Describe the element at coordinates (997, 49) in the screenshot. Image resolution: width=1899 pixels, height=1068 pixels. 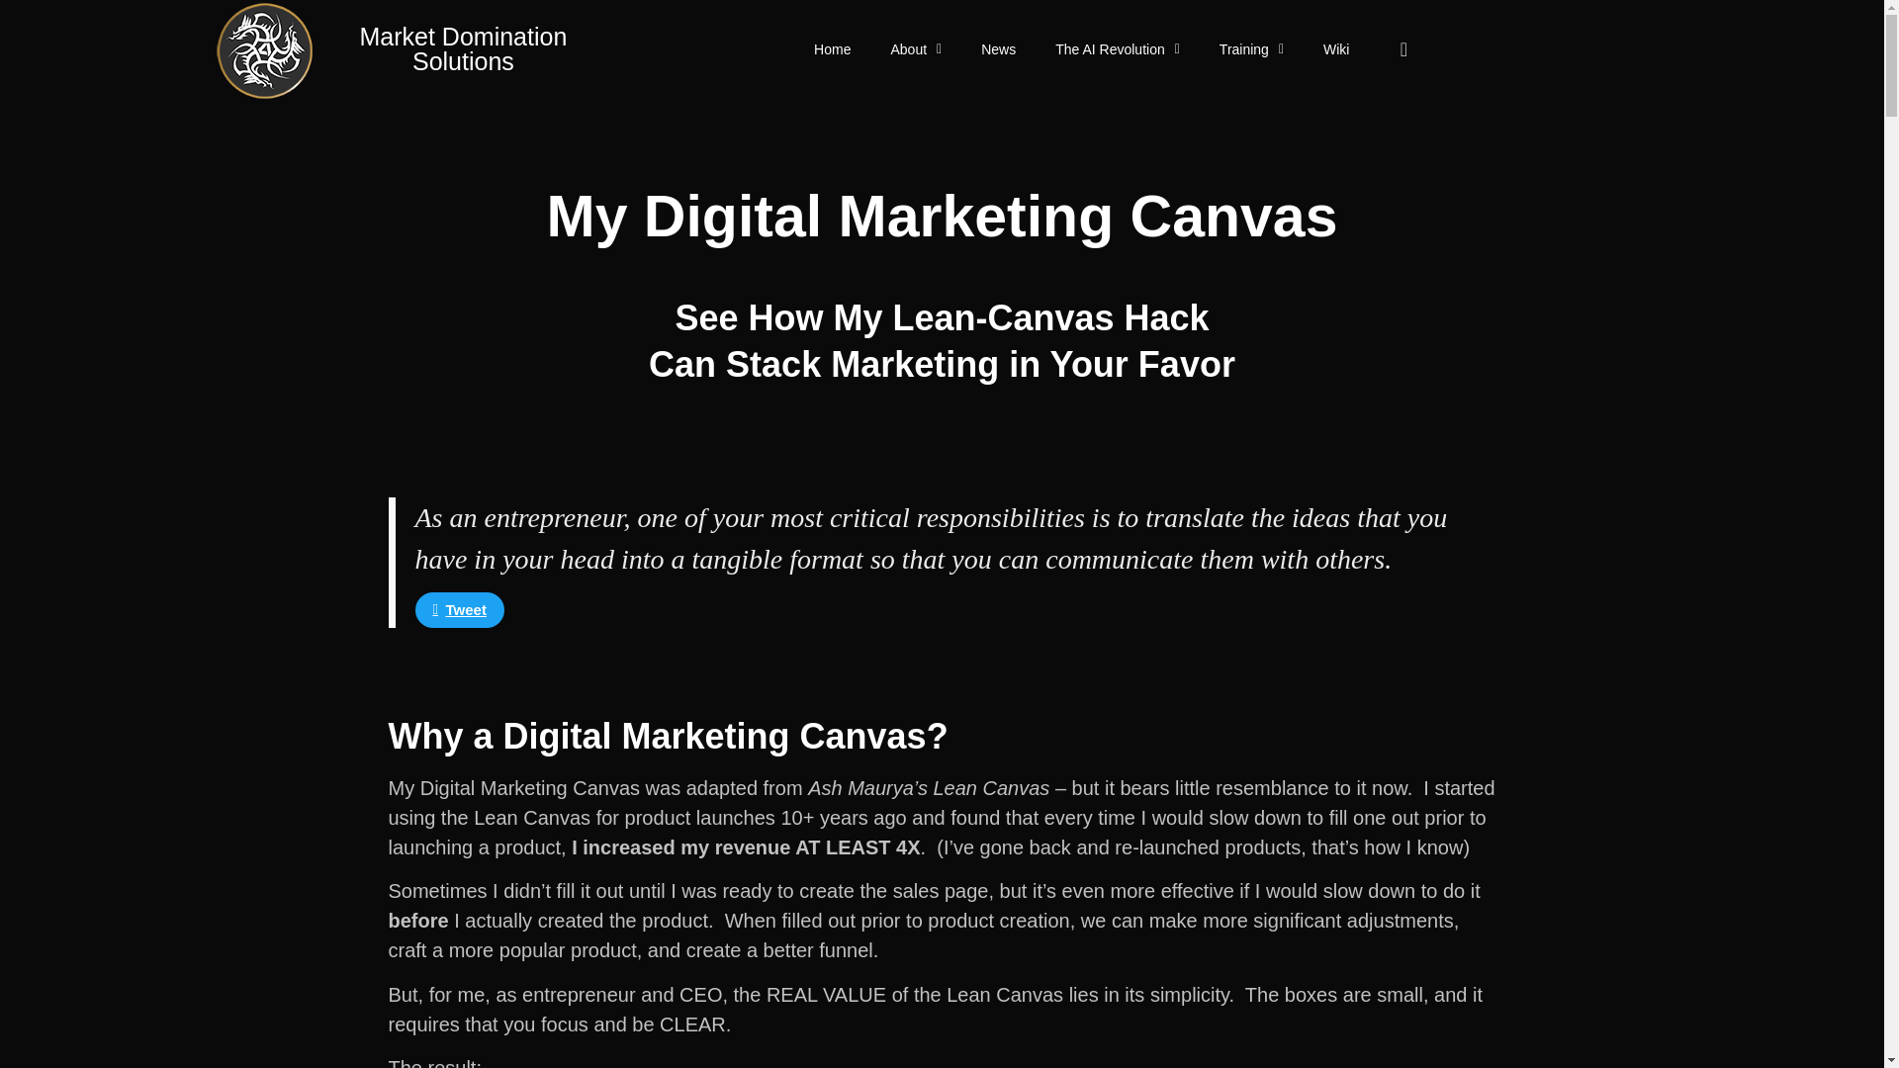
I see `News` at that location.